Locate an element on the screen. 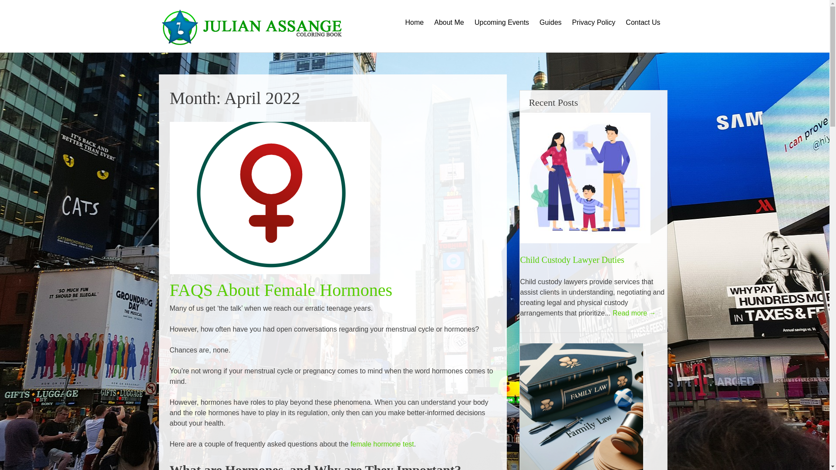 This screenshot has height=470, width=836. Guides is located at coordinates (550, 30).